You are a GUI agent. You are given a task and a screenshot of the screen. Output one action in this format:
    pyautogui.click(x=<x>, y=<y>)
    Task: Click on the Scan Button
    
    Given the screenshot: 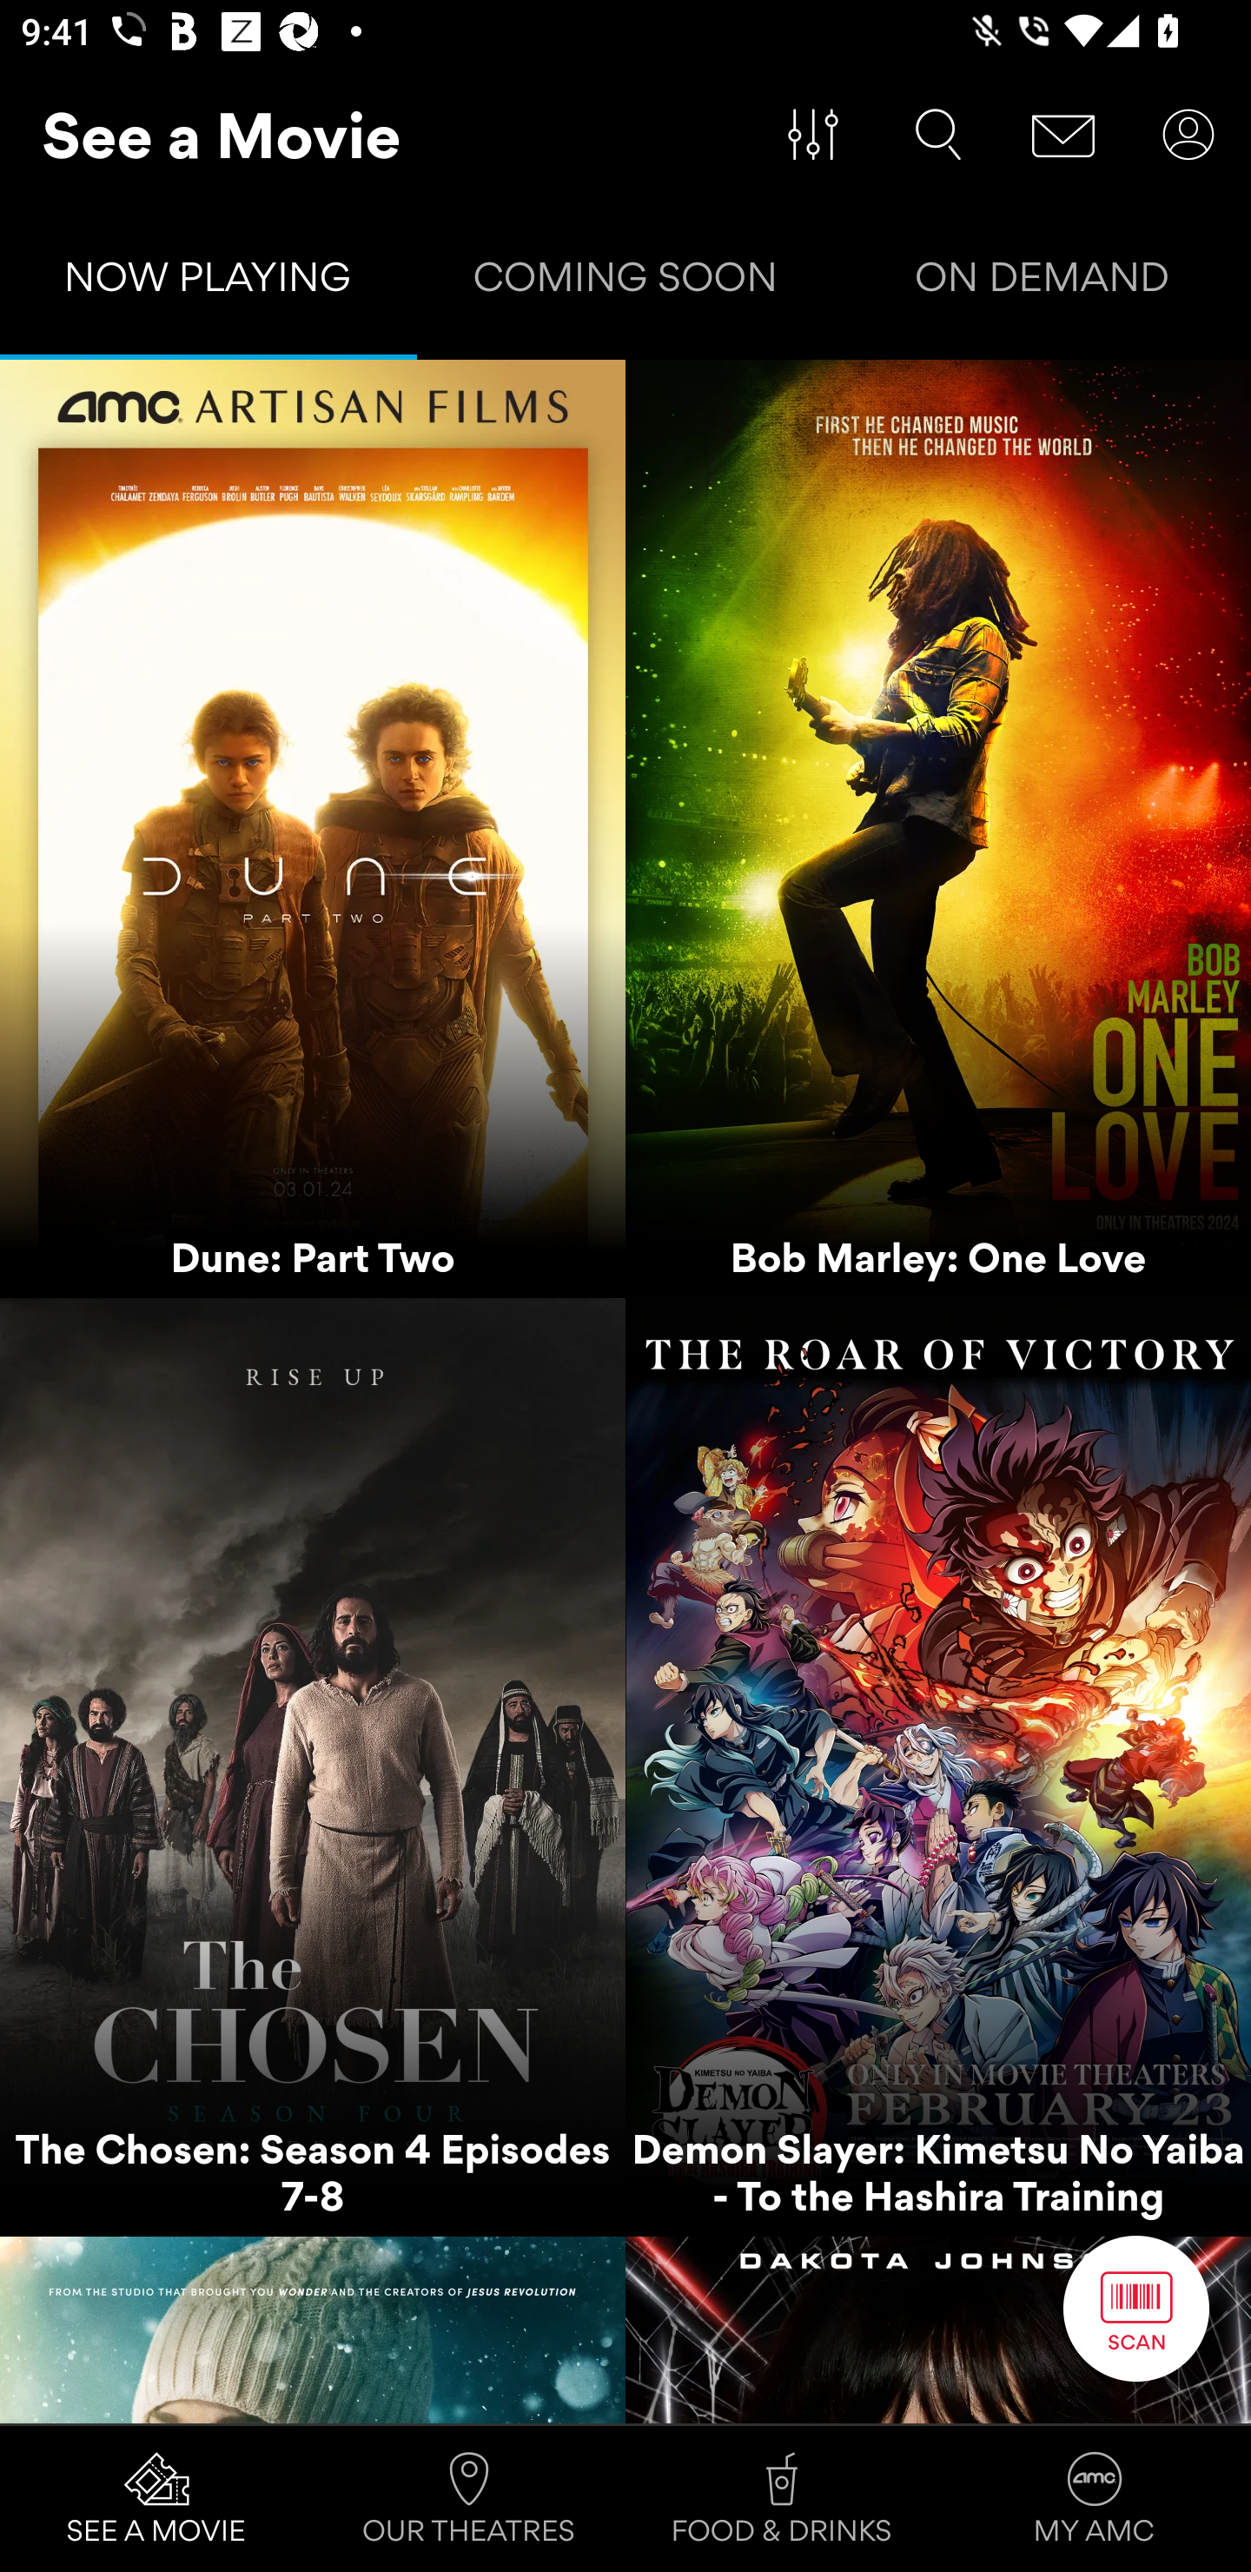 What is the action you would take?
    pyautogui.click(x=1136, y=2308)
    